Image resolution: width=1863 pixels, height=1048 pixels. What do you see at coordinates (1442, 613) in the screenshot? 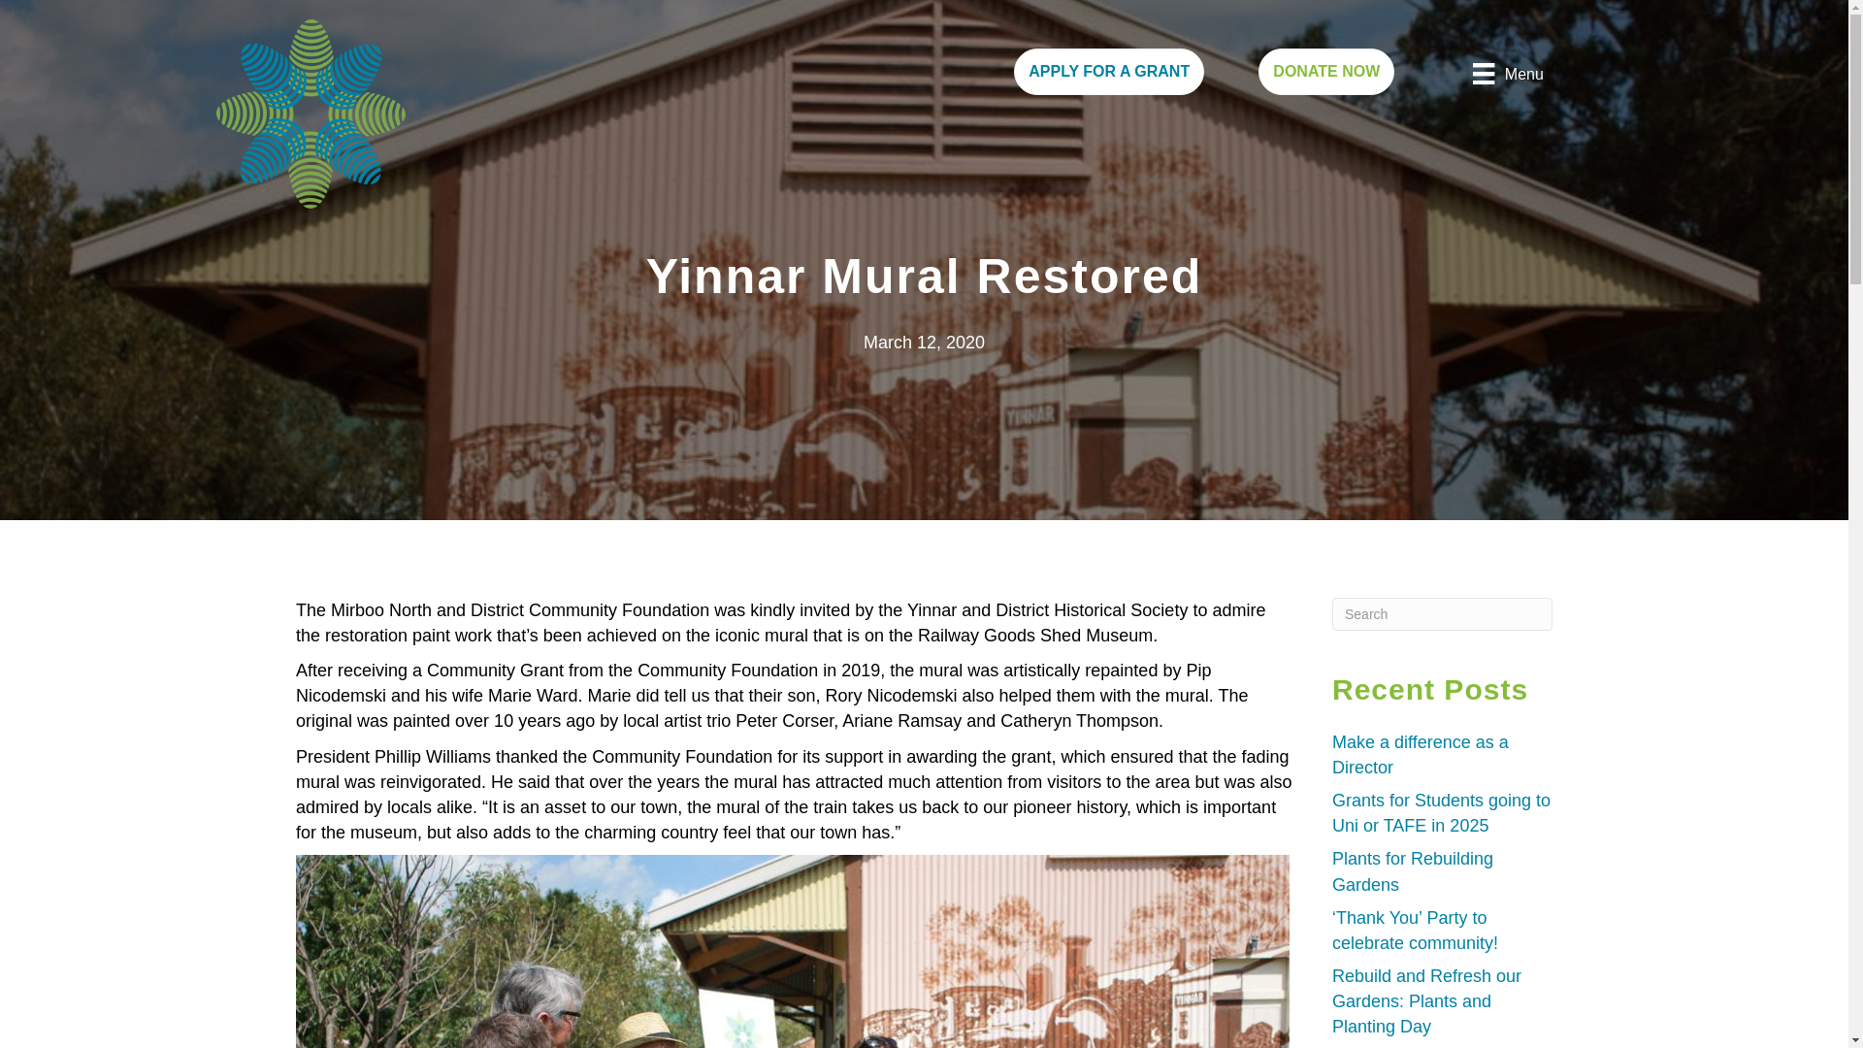
I see `Type and press Enter to search.` at bounding box center [1442, 613].